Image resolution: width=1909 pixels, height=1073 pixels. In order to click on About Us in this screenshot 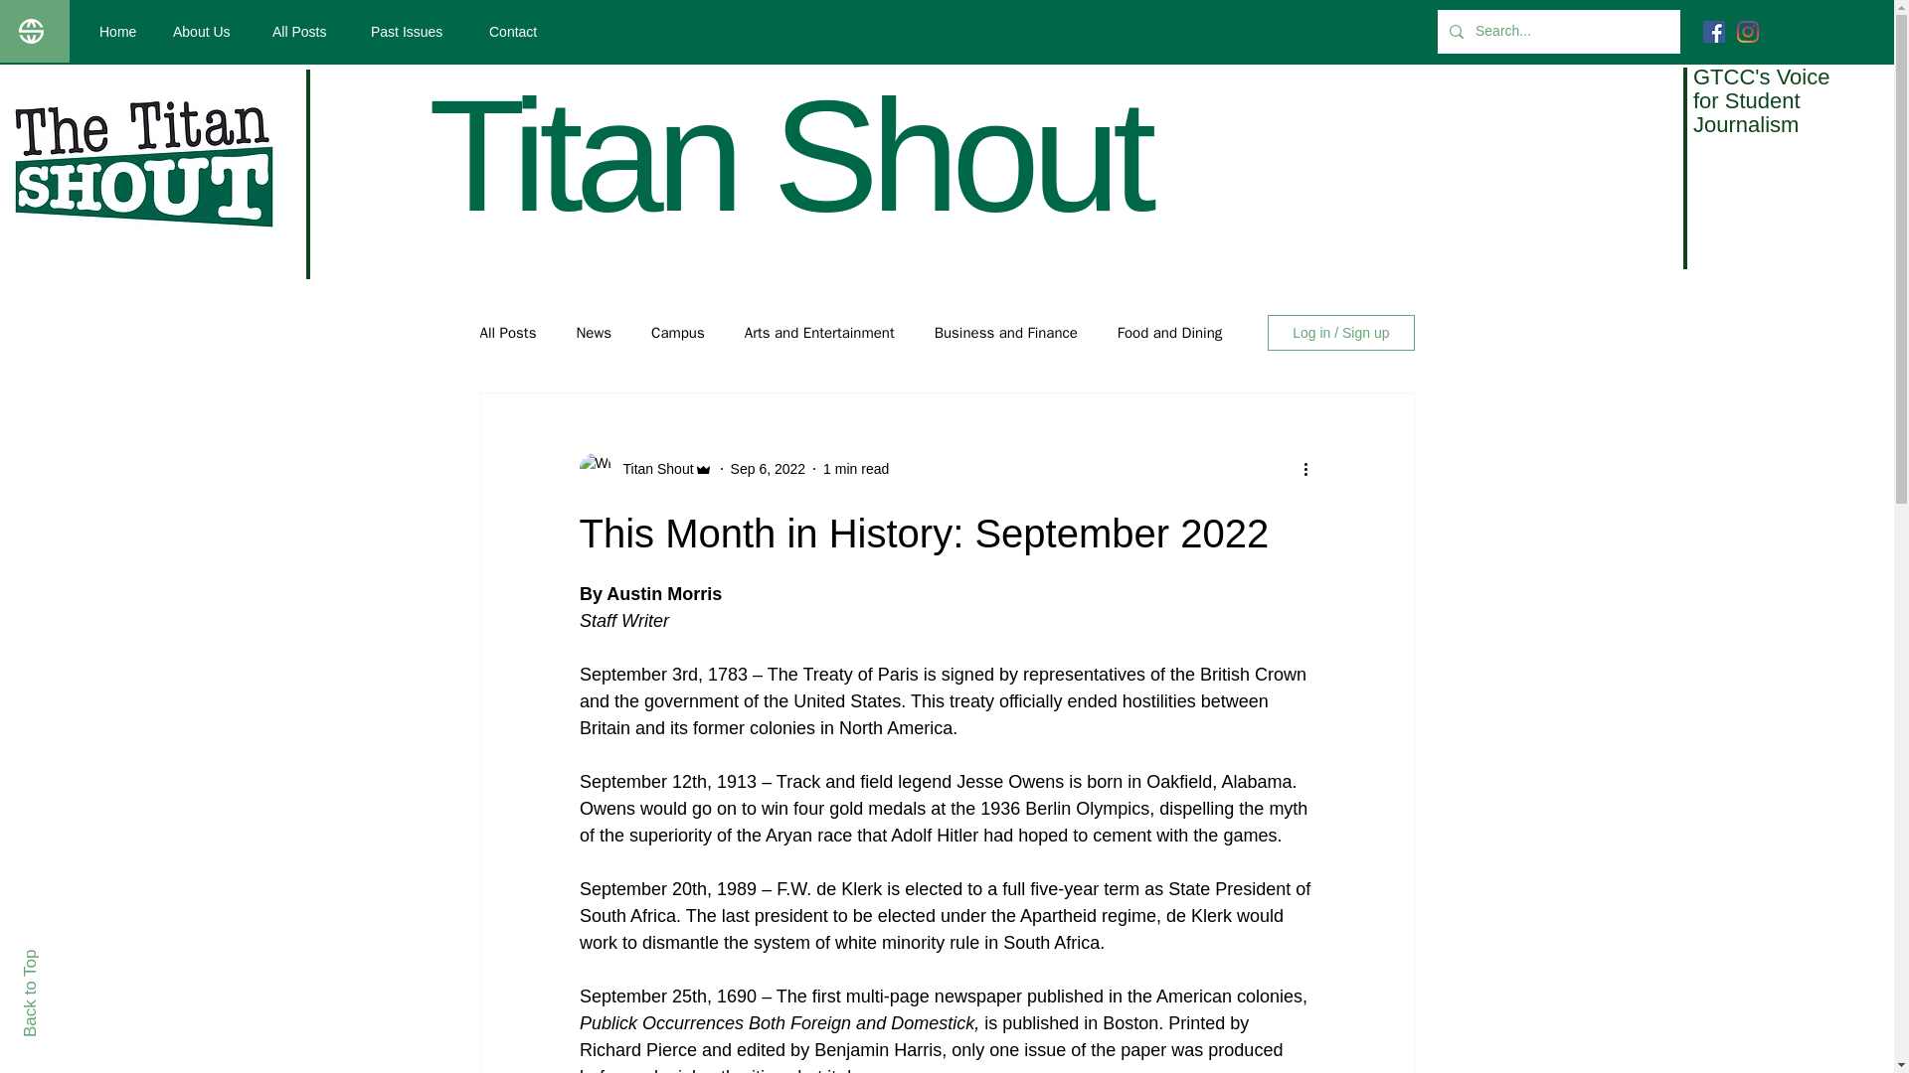, I will do `click(208, 32)`.